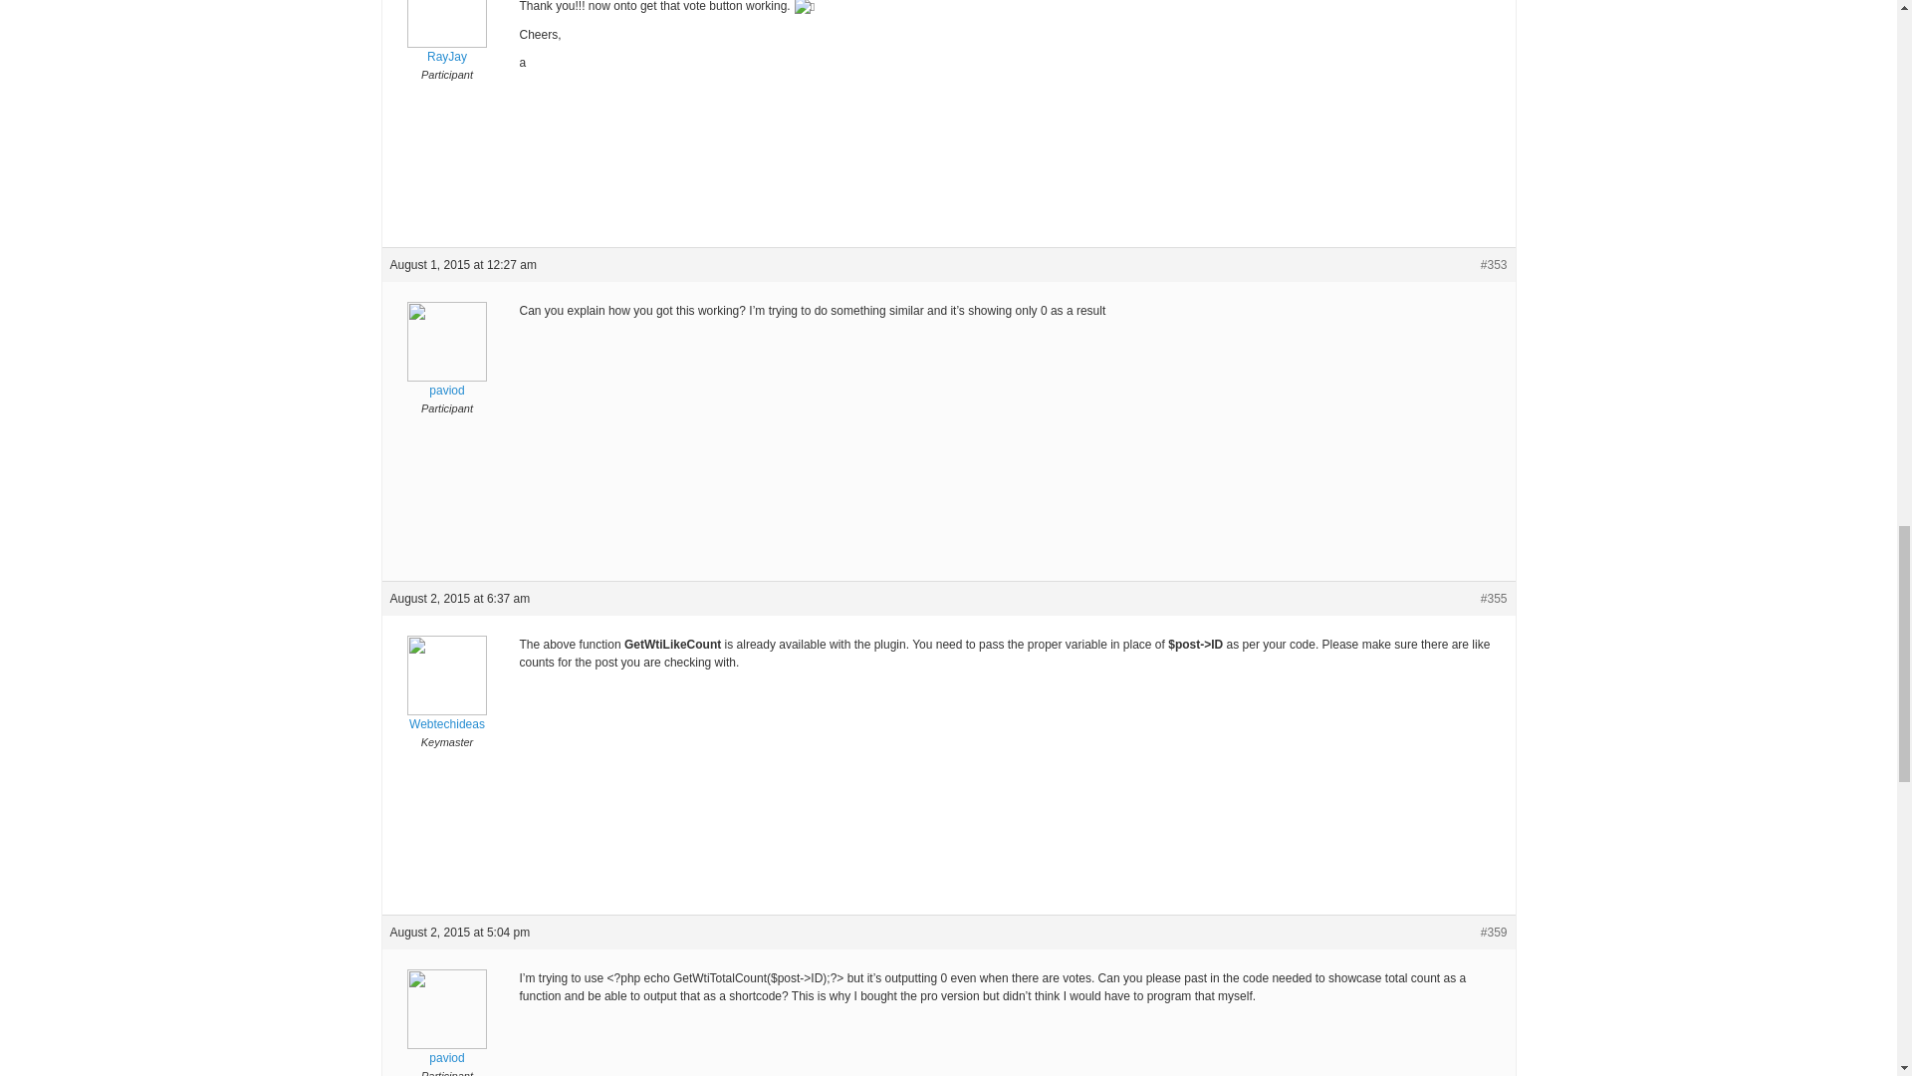 This screenshot has width=1912, height=1076. I want to click on paviod, so click(446, 365).